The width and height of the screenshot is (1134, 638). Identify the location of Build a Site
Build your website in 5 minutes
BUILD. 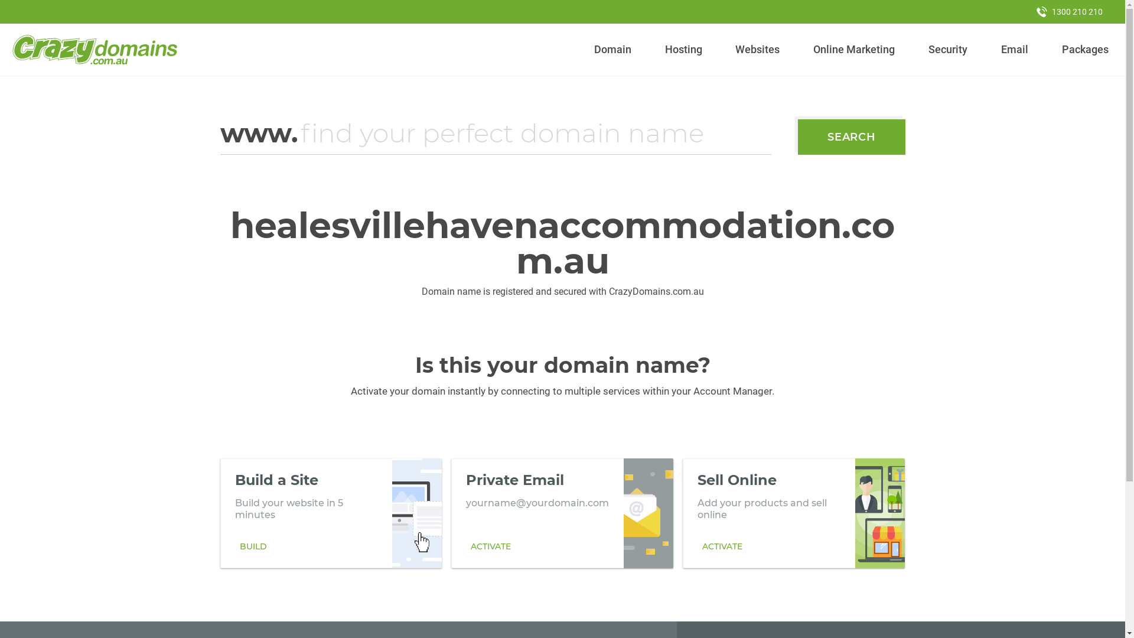
(331, 513).